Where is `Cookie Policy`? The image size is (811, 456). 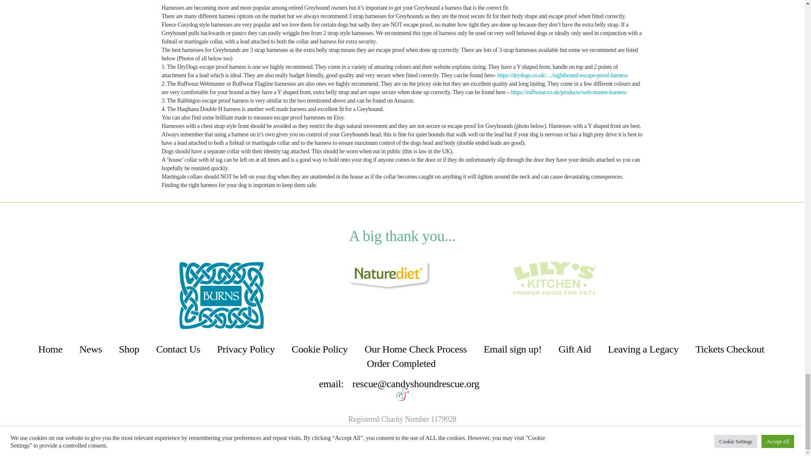 Cookie Policy is located at coordinates (319, 349).